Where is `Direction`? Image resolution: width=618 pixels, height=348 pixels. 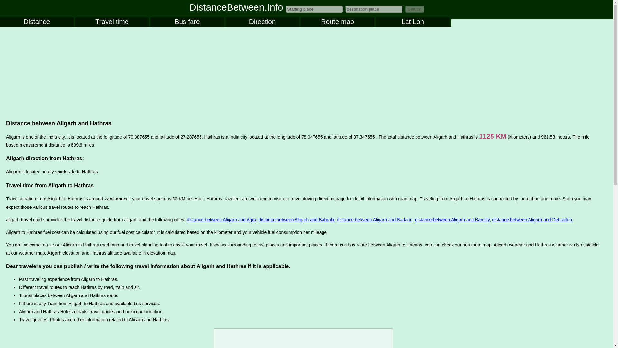
Direction is located at coordinates (262, 22).